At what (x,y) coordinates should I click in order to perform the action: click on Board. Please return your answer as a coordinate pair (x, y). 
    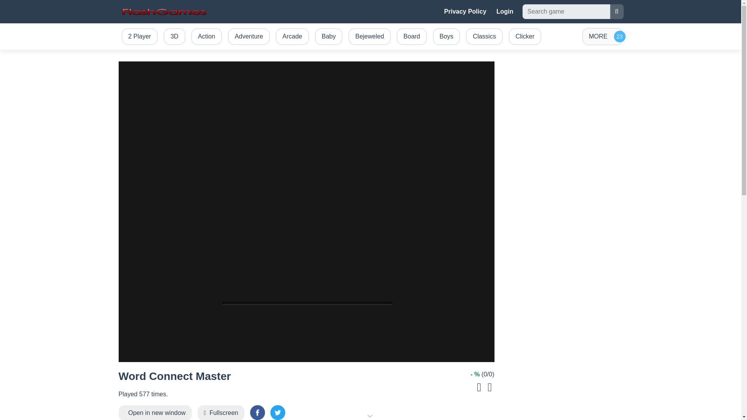
    Looking at the image, I should click on (412, 37).